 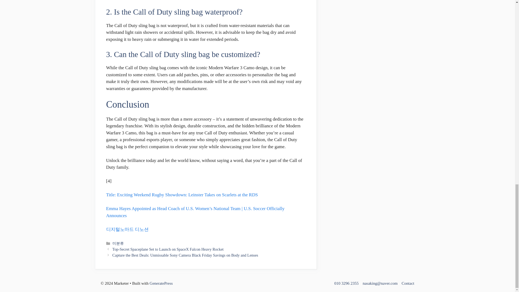 What do you see at coordinates (408, 283) in the screenshot?
I see `Contact` at bounding box center [408, 283].